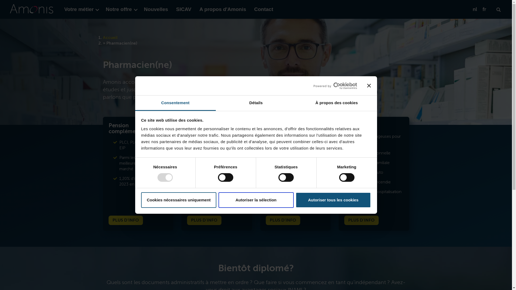  Describe the element at coordinates (484, 9) in the screenshot. I see `fr` at that location.